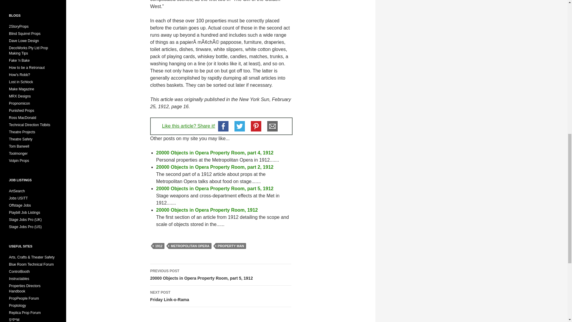 The width and height of the screenshot is (572, 322). I want to click on Like this article? Share it!, so click(256, 126).